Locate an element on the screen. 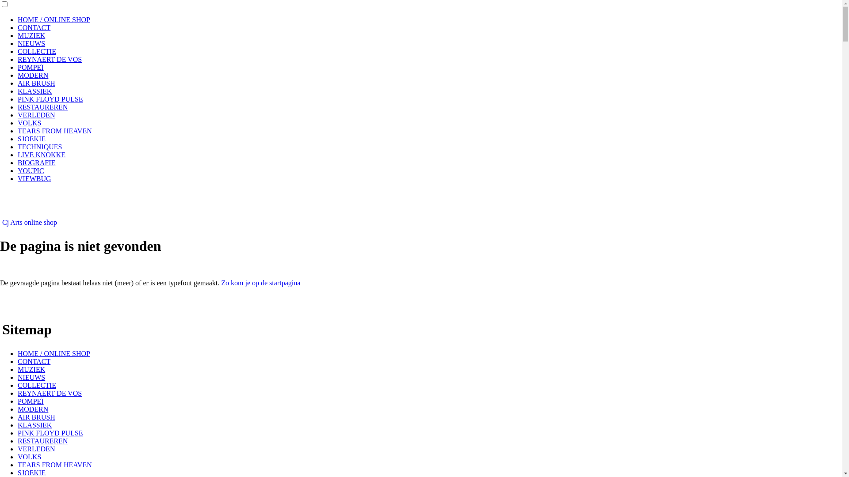  KLASSIEK is located at coordinates (34, 91).